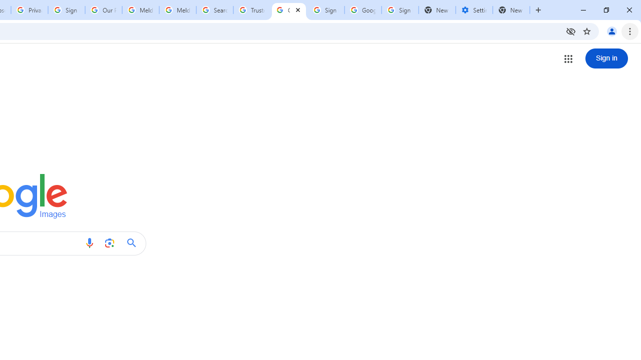 The image size is (641, 360). Describe the element at coordinates (612, 31) in the screenshot. I see `You` at that location.